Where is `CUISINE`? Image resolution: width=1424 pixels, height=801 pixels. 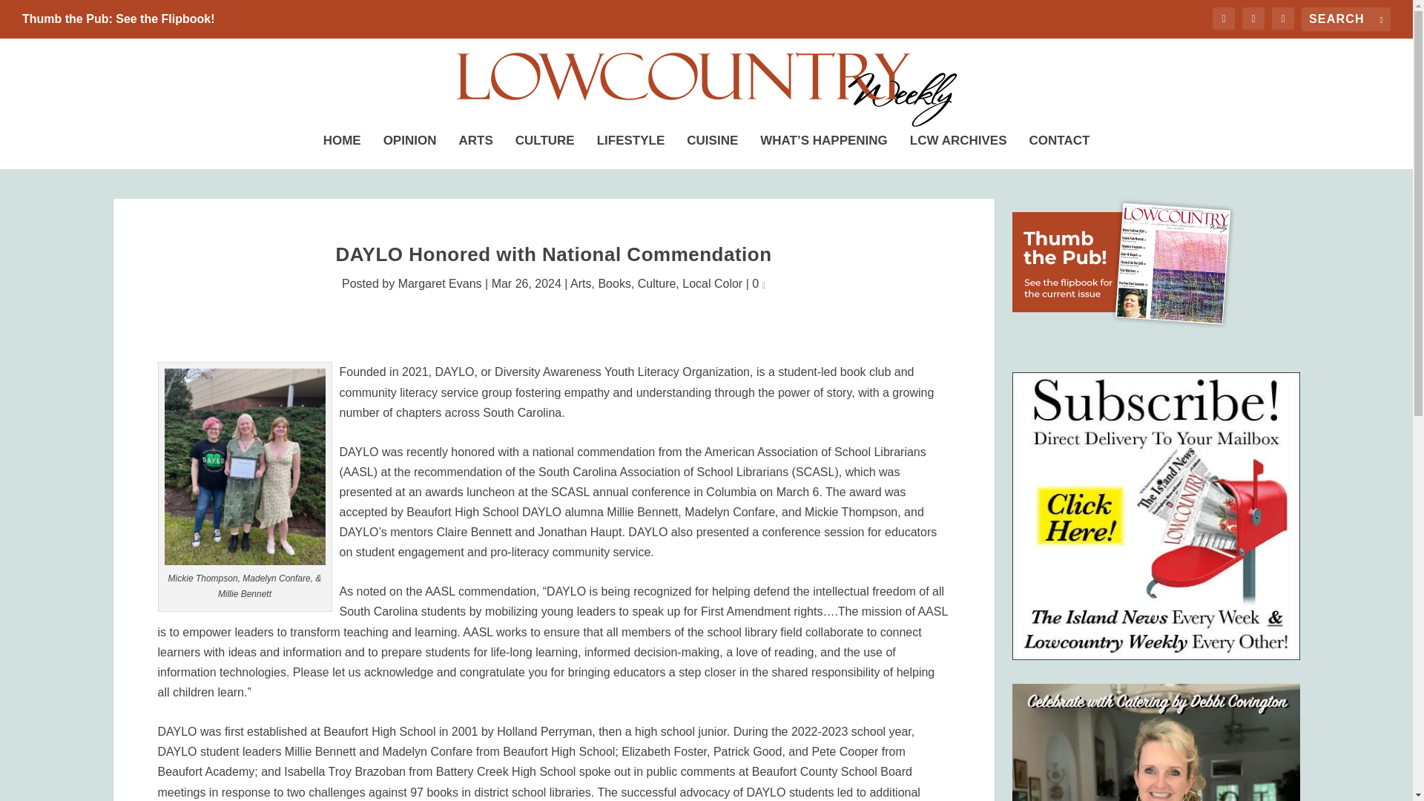 CUISINE is located at coordinates (712, 148).